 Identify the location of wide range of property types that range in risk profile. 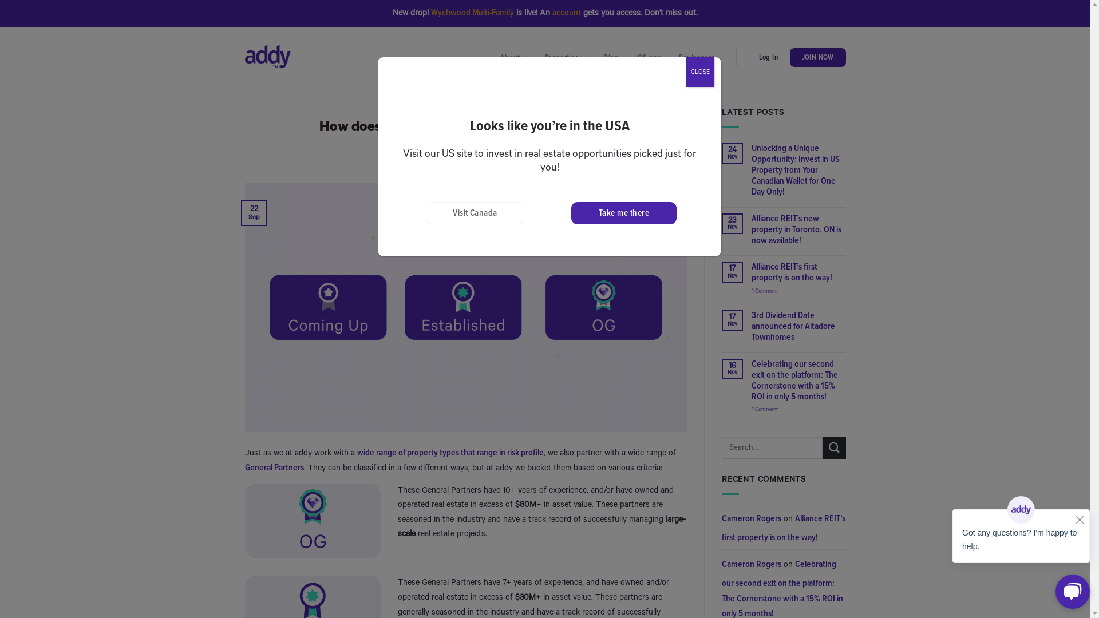
(450, 453).